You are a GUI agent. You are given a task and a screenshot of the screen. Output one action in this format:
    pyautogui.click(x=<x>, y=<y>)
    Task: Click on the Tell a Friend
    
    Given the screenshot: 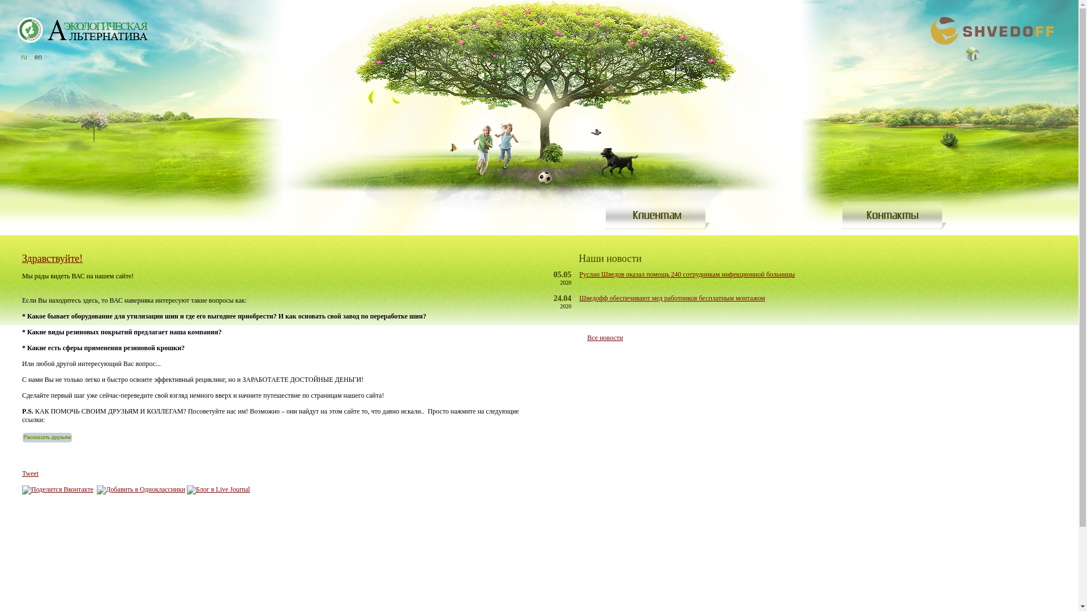 What is the action you would take?
    pyautogui.click(x=48, y=441)
    